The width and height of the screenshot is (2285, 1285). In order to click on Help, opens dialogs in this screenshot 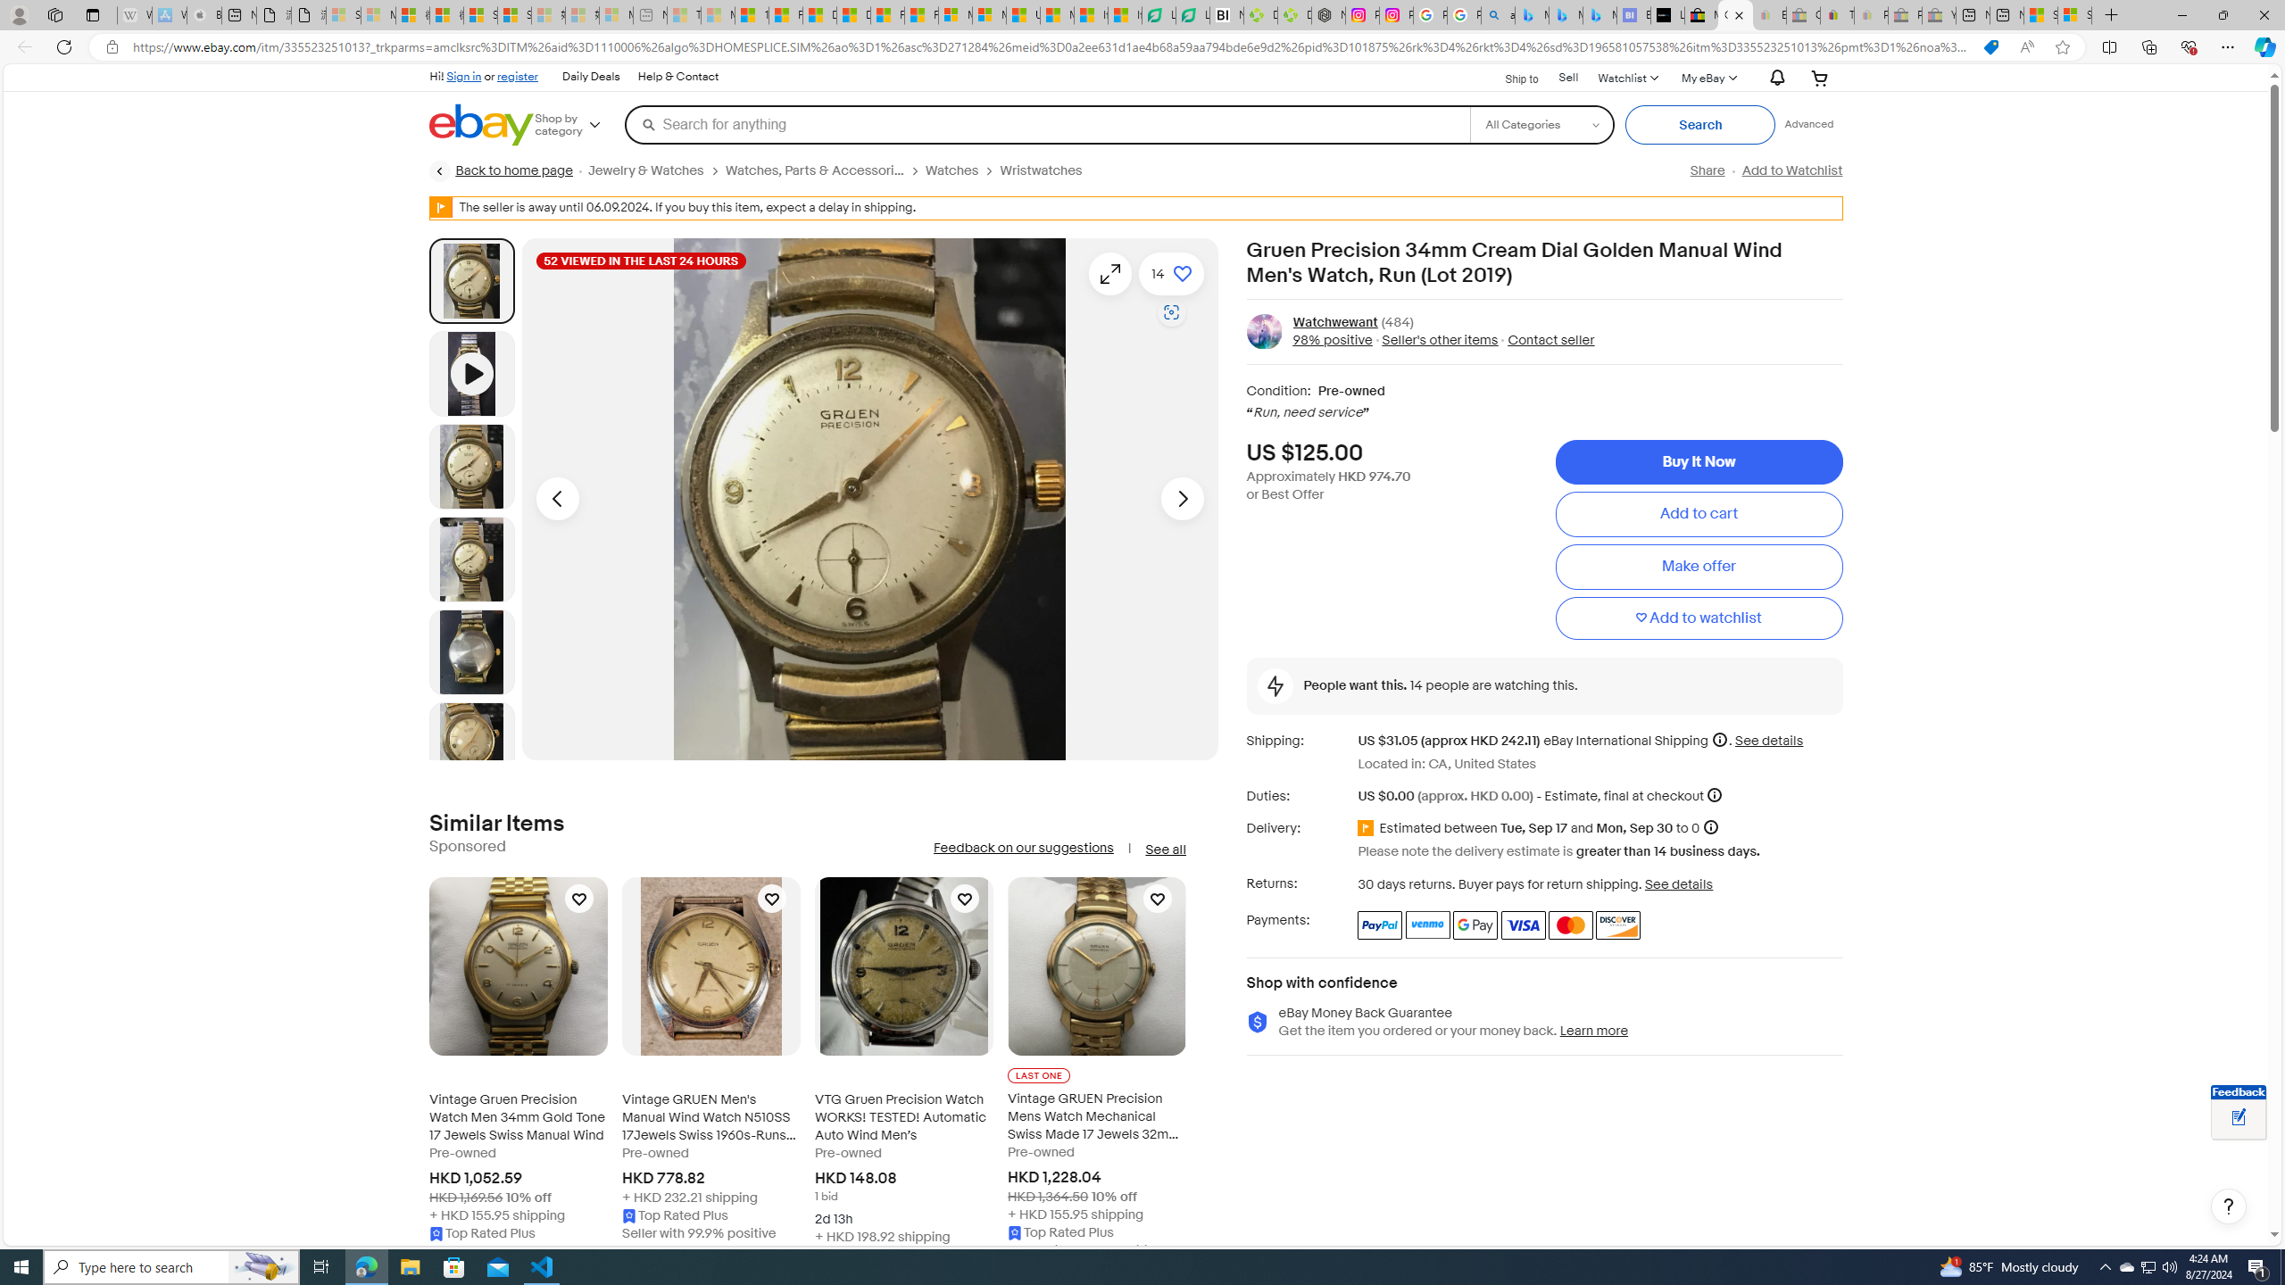, I will do `click(2229, 1206)`.